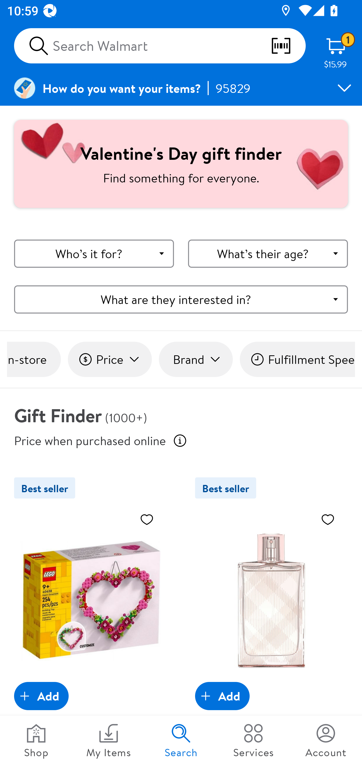 The image size is (362, 765). I want to click on Account, so click(326, 740).